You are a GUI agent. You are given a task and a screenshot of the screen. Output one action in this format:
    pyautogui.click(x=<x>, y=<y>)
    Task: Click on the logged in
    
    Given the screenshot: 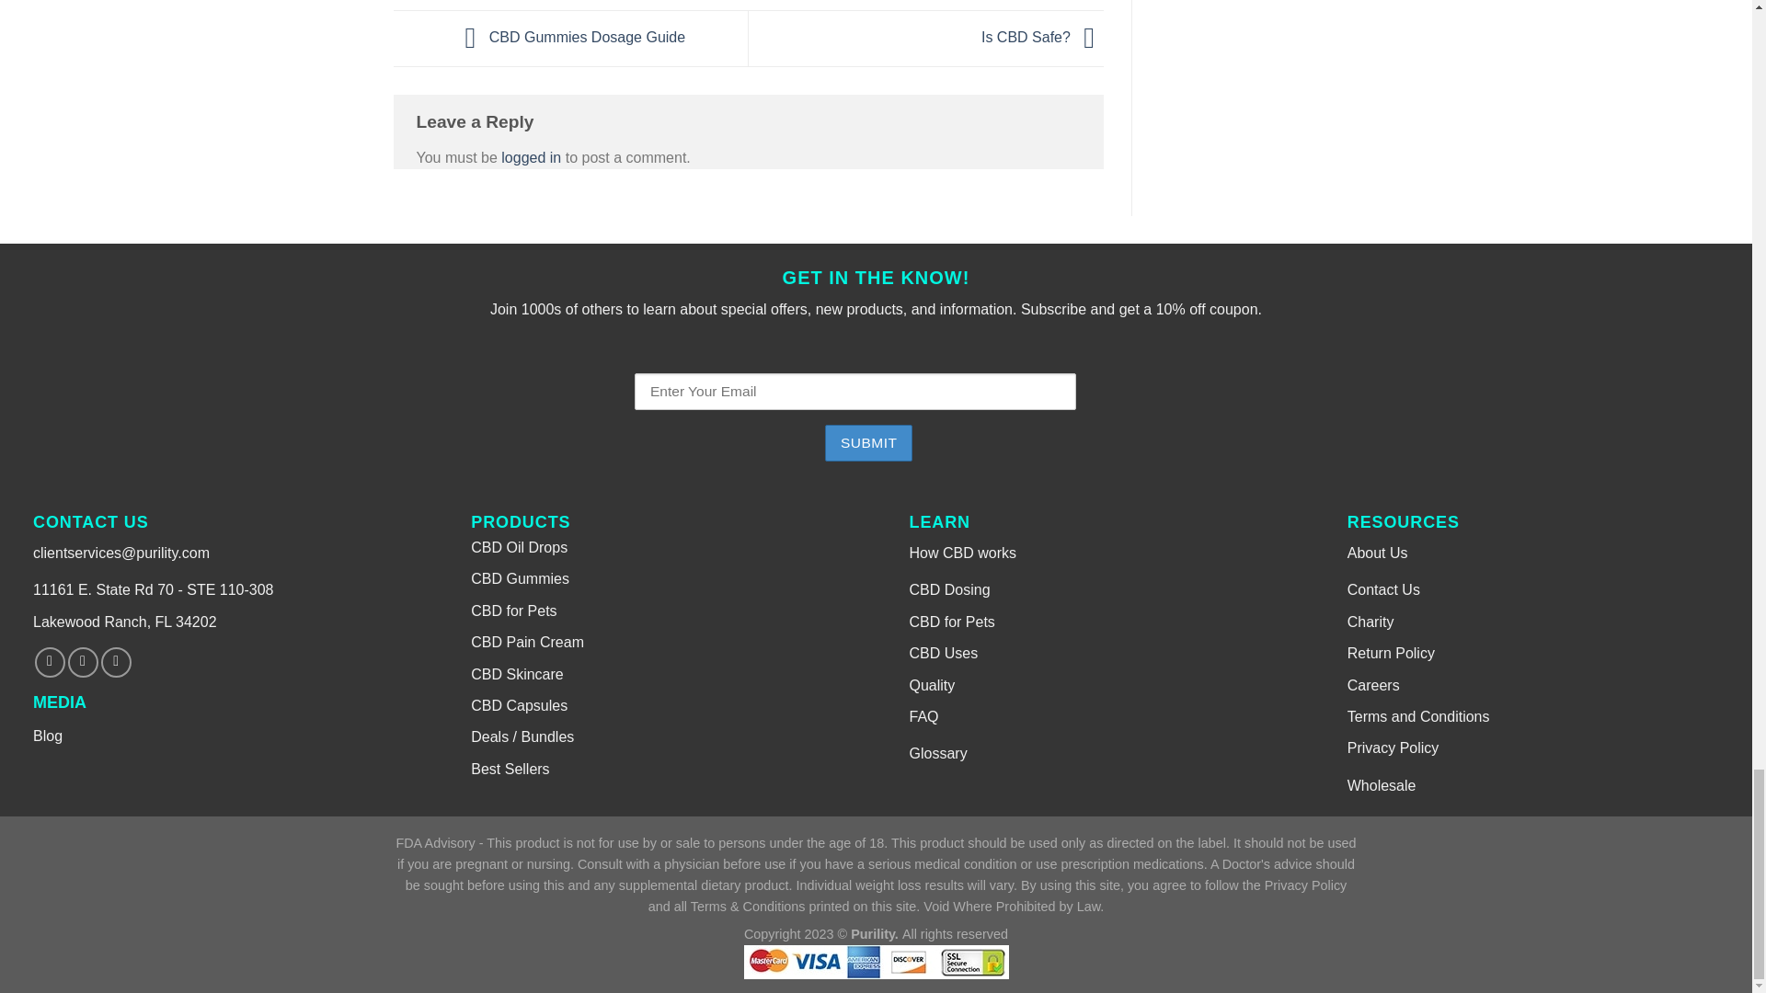 What is the action you would take?
    pyautogui.click(x=532, y=158)
    